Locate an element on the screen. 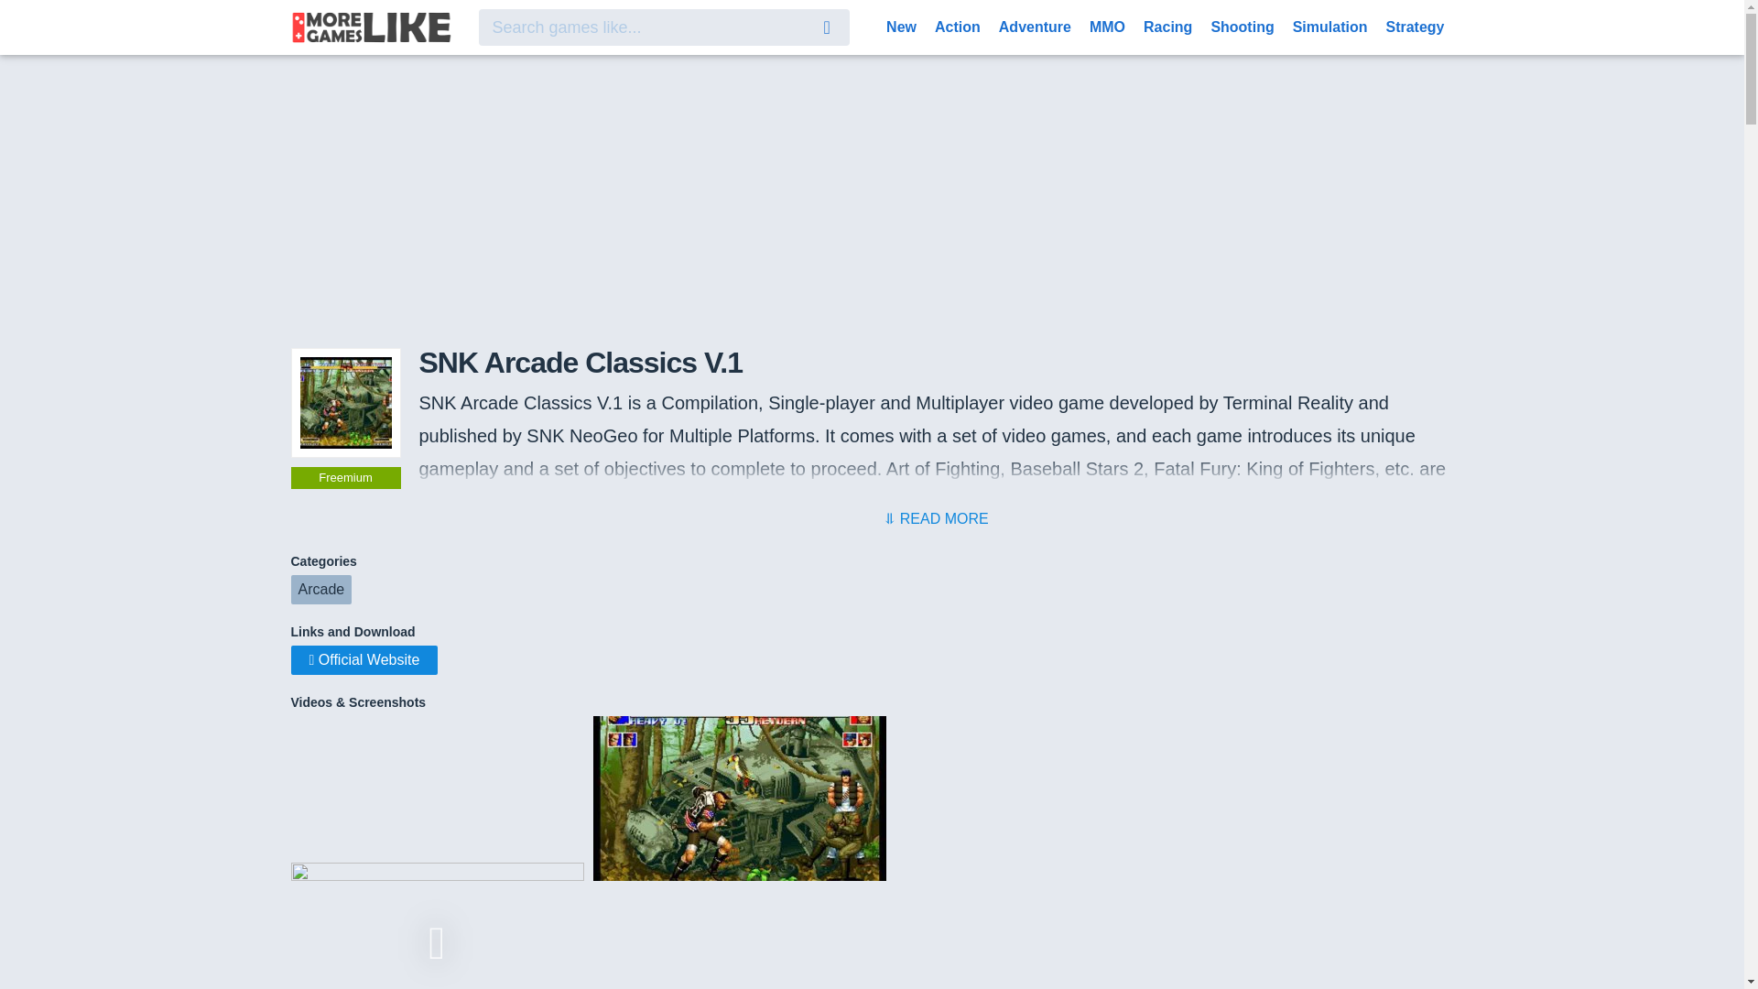 This screenshot has height=989, width=1758. Adventure is located at coordinates (1035, 26).